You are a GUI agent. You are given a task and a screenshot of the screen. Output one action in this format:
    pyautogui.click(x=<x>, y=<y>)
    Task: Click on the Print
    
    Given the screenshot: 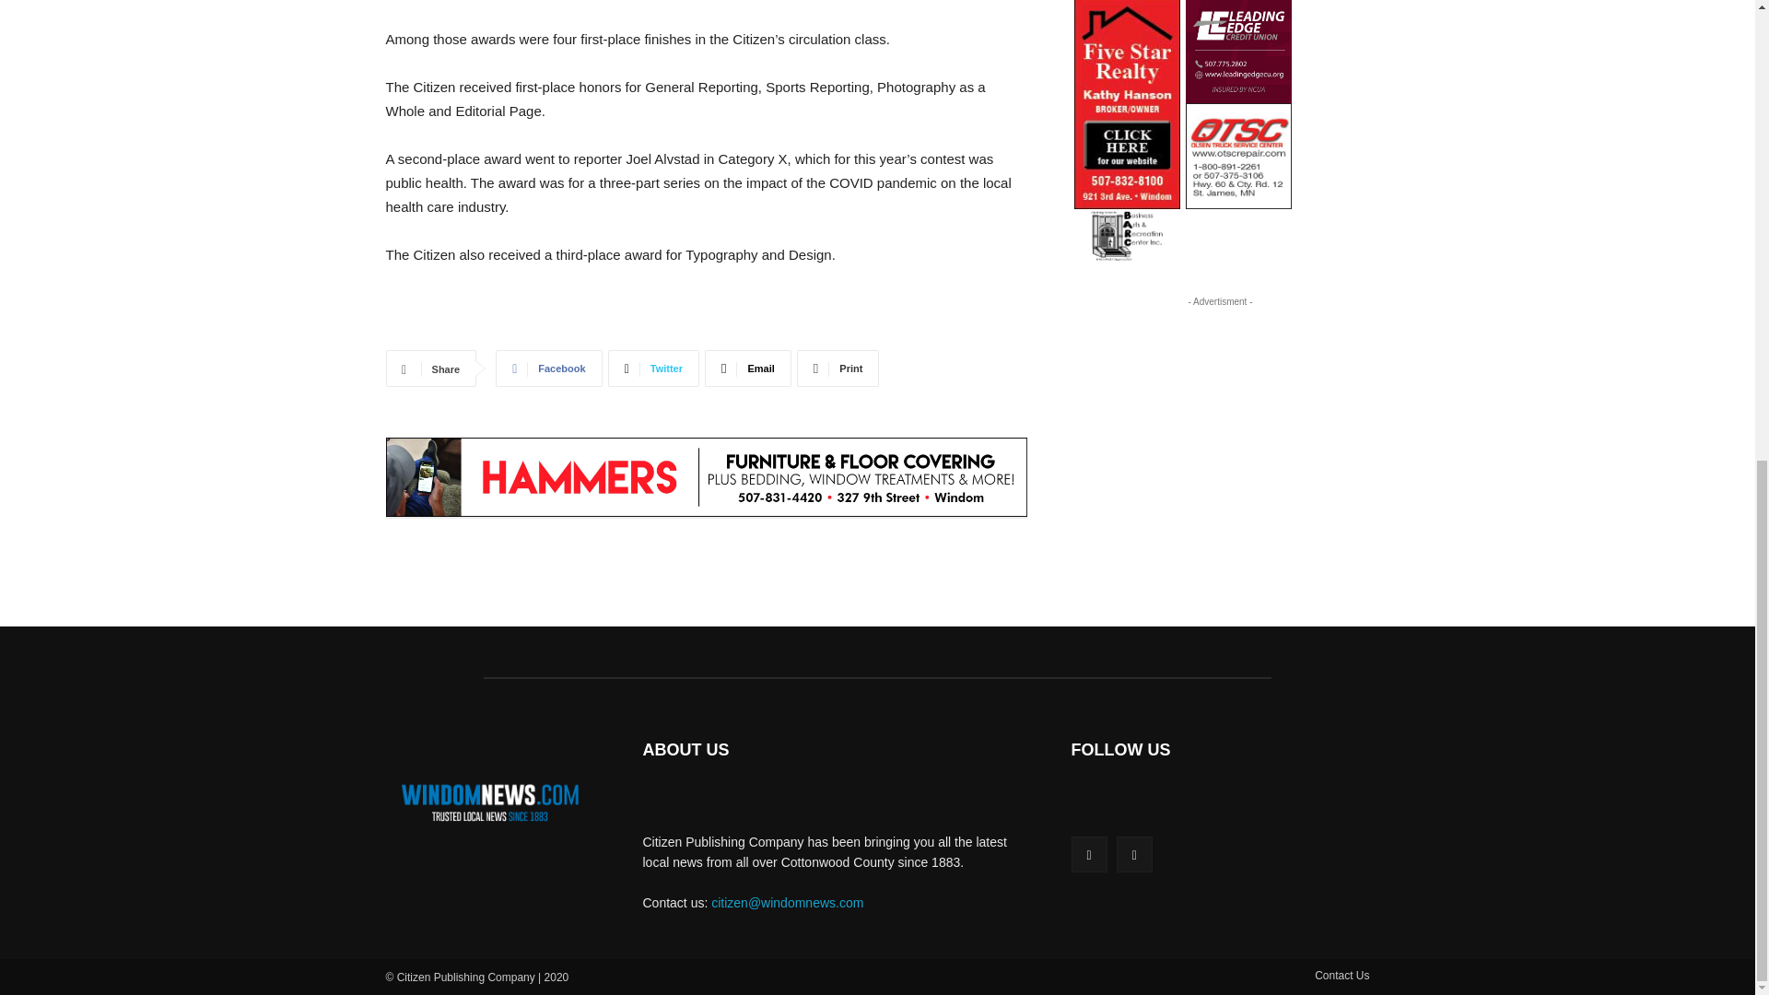 What is the action you would take?
    pyautogui.click(x=838, y=369)
    